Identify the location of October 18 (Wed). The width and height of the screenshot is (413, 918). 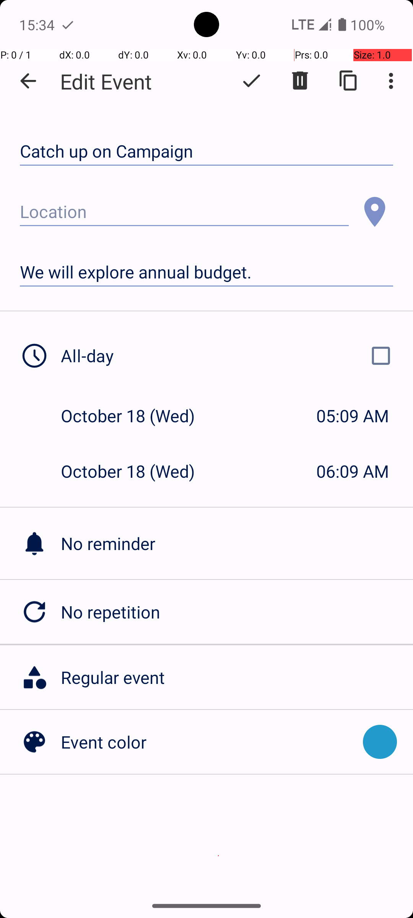
(136, 415).